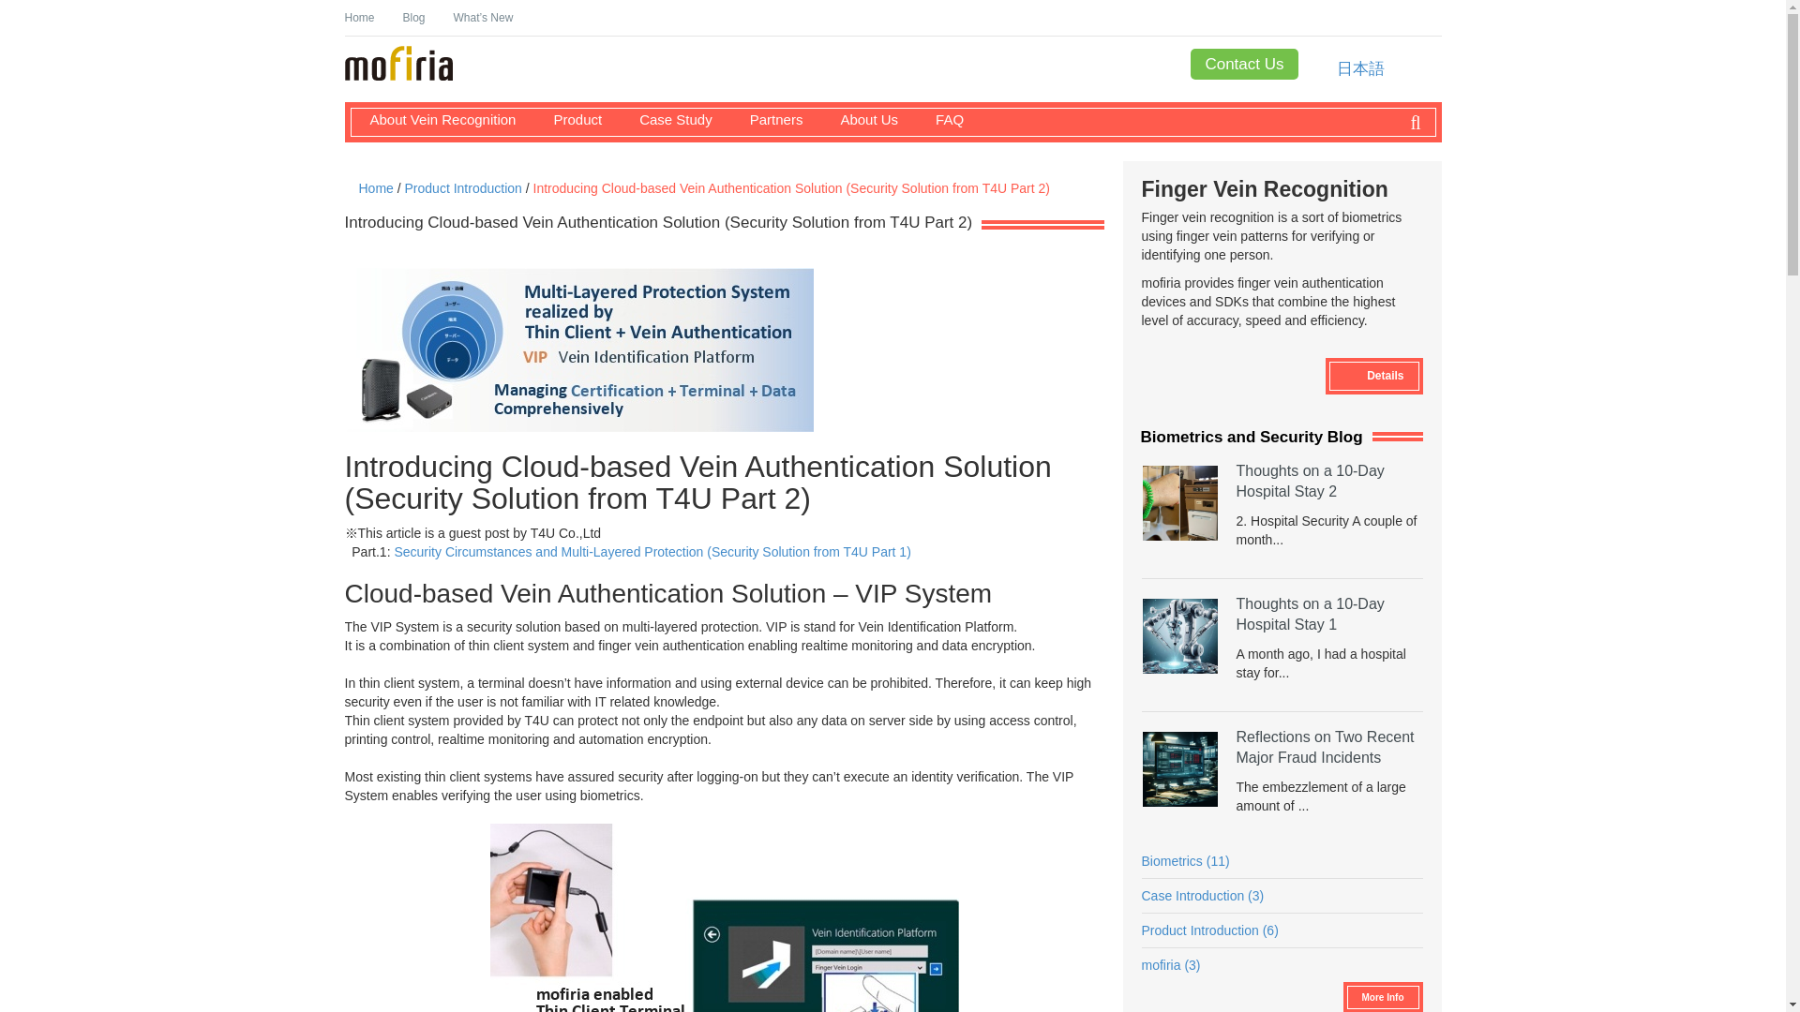  What do you see at coordinates (433, 118) in the screenshot?
I see `About Vein Recognition` at bounding box center [433, 118].